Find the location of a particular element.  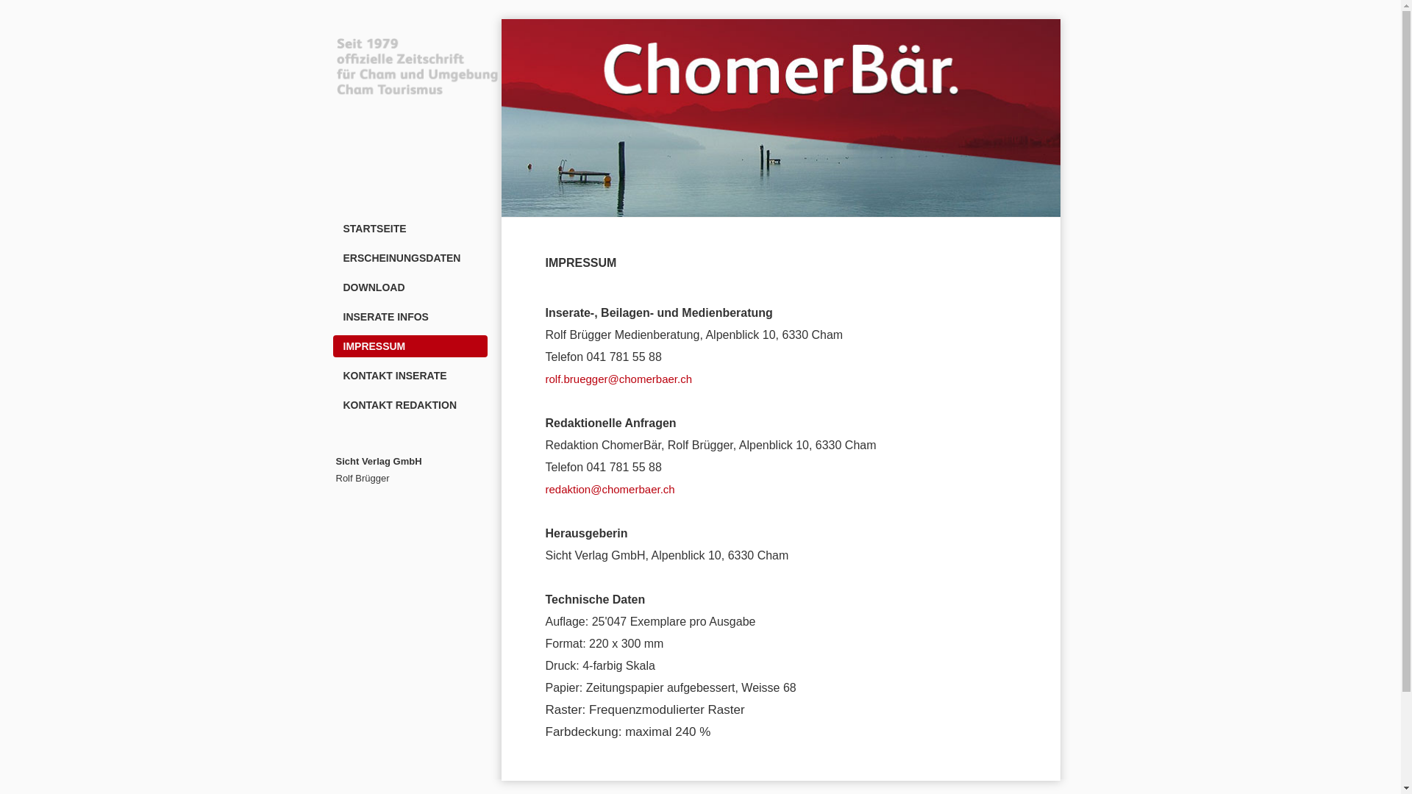

ERSCHEINUNGSDATEN is located at coordinates (410, 258).